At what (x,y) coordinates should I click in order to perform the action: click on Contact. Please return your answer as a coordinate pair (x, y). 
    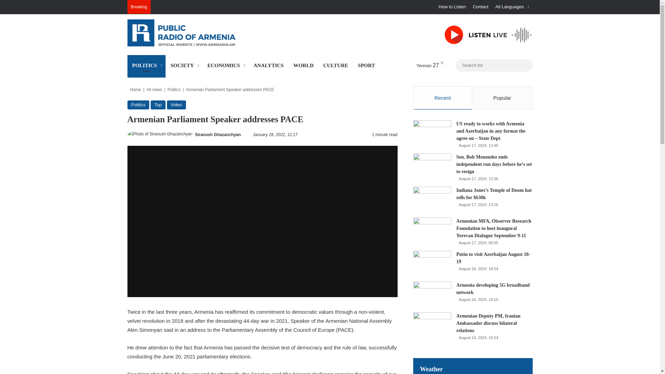
    Looking at the image, I should click on (481, 7).